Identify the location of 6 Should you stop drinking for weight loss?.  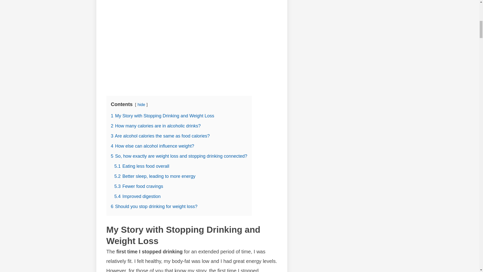
(154, 207).